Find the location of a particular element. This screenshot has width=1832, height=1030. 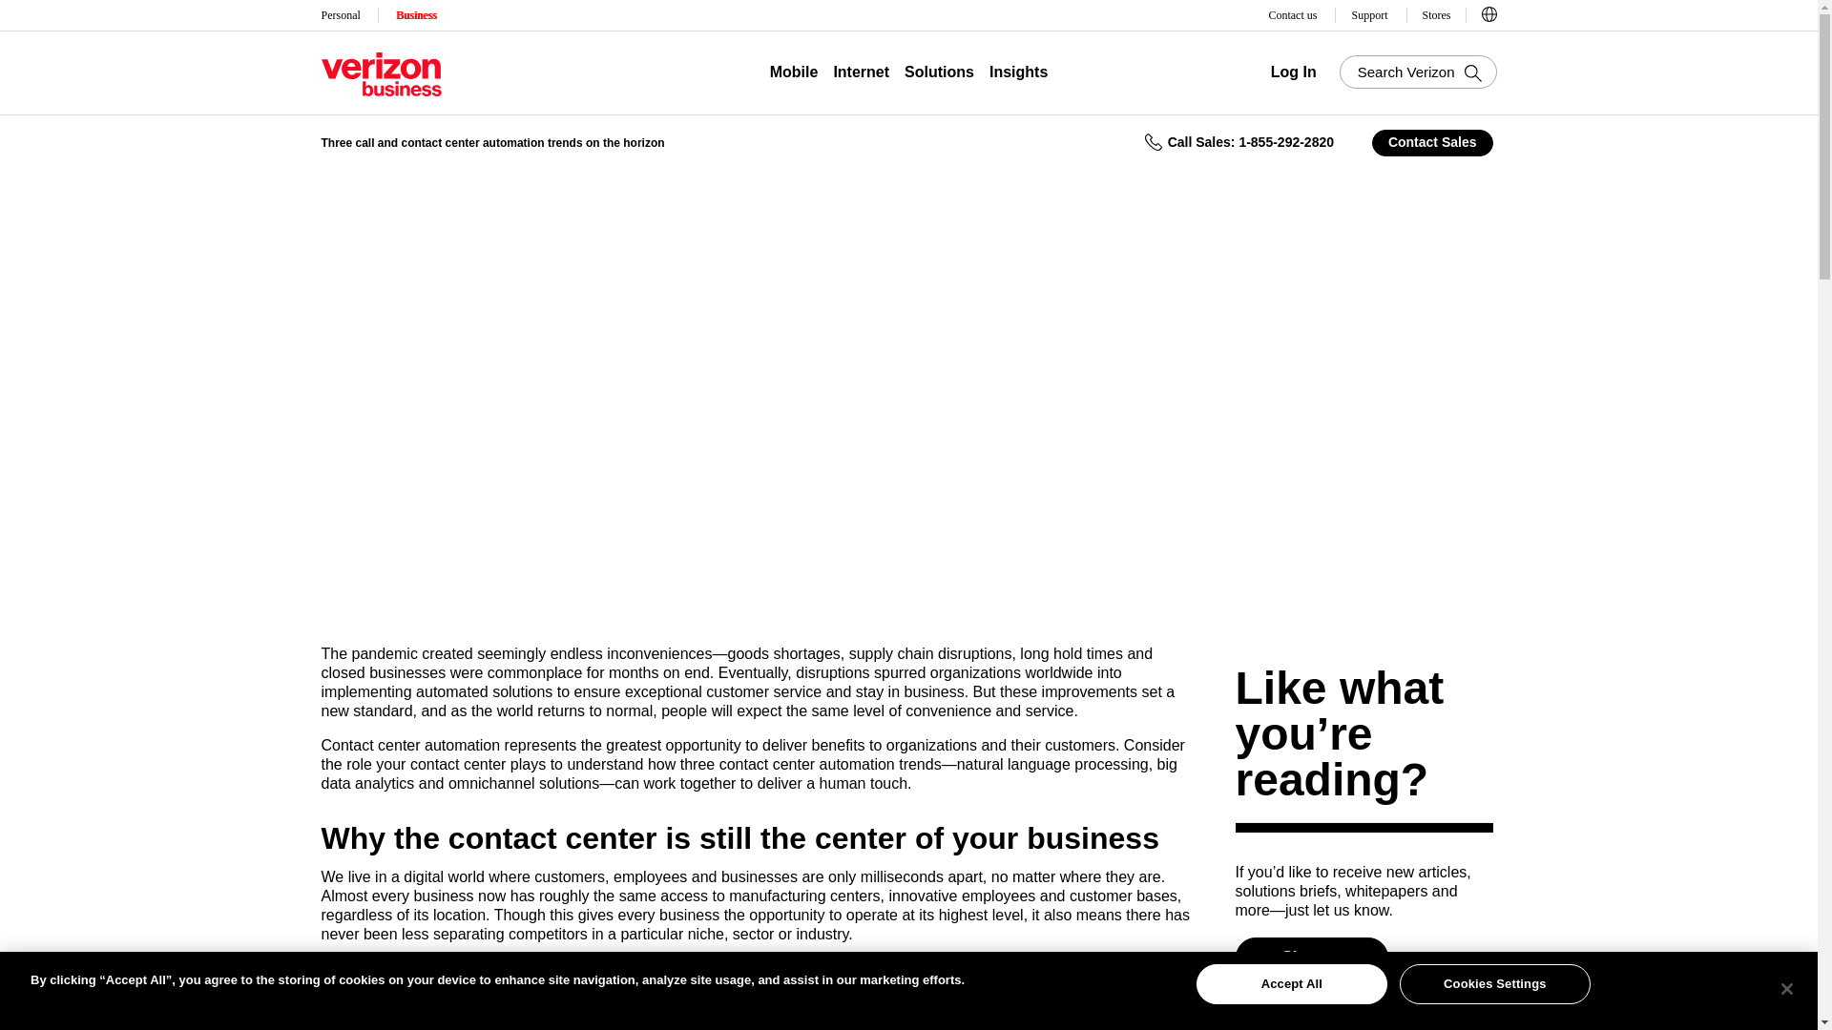

Verizon Business is located at coordinates (381, 74).